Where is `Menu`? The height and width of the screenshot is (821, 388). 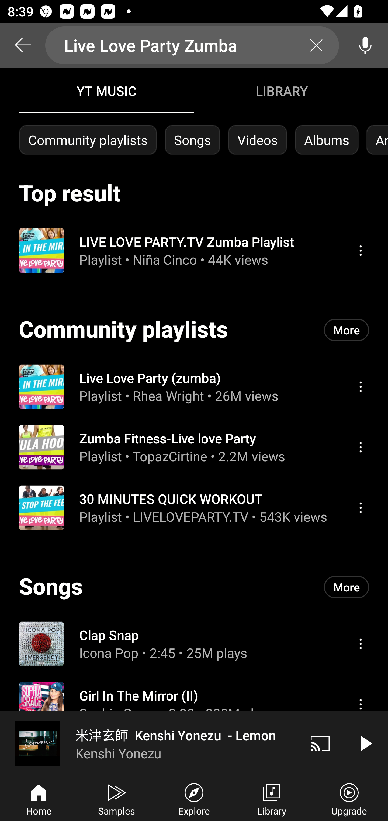
Menu is located at coordinates (361, 447).